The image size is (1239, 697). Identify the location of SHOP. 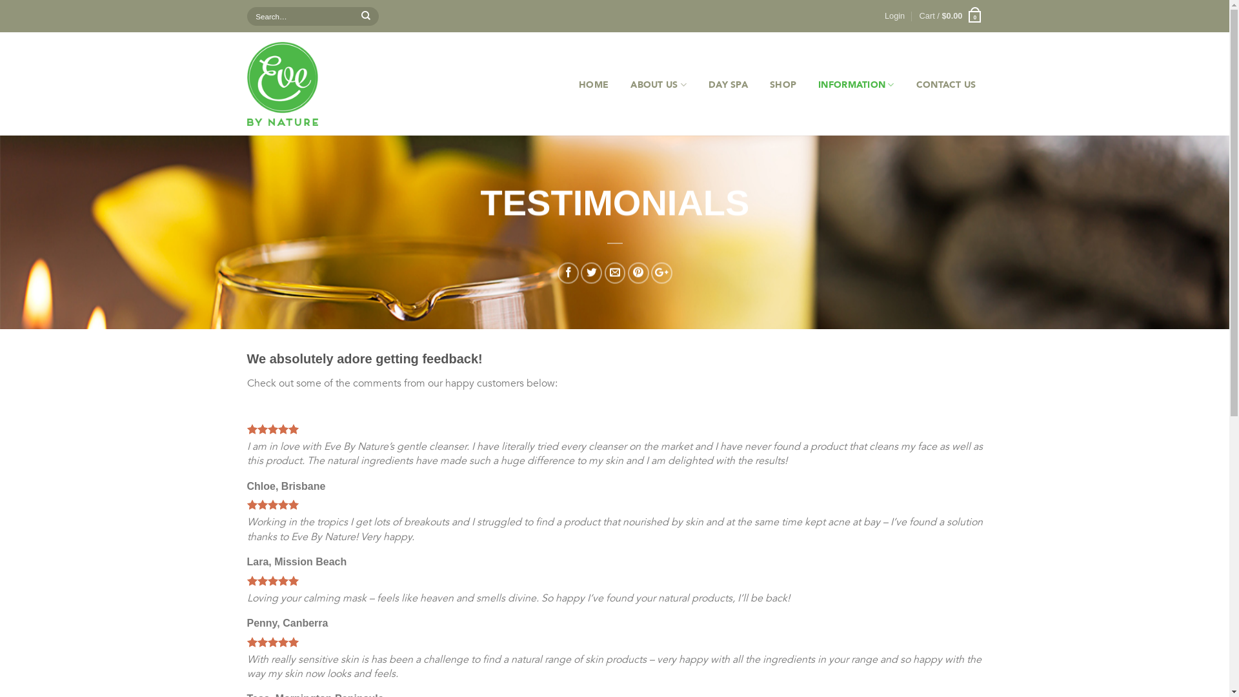
(783, 85).